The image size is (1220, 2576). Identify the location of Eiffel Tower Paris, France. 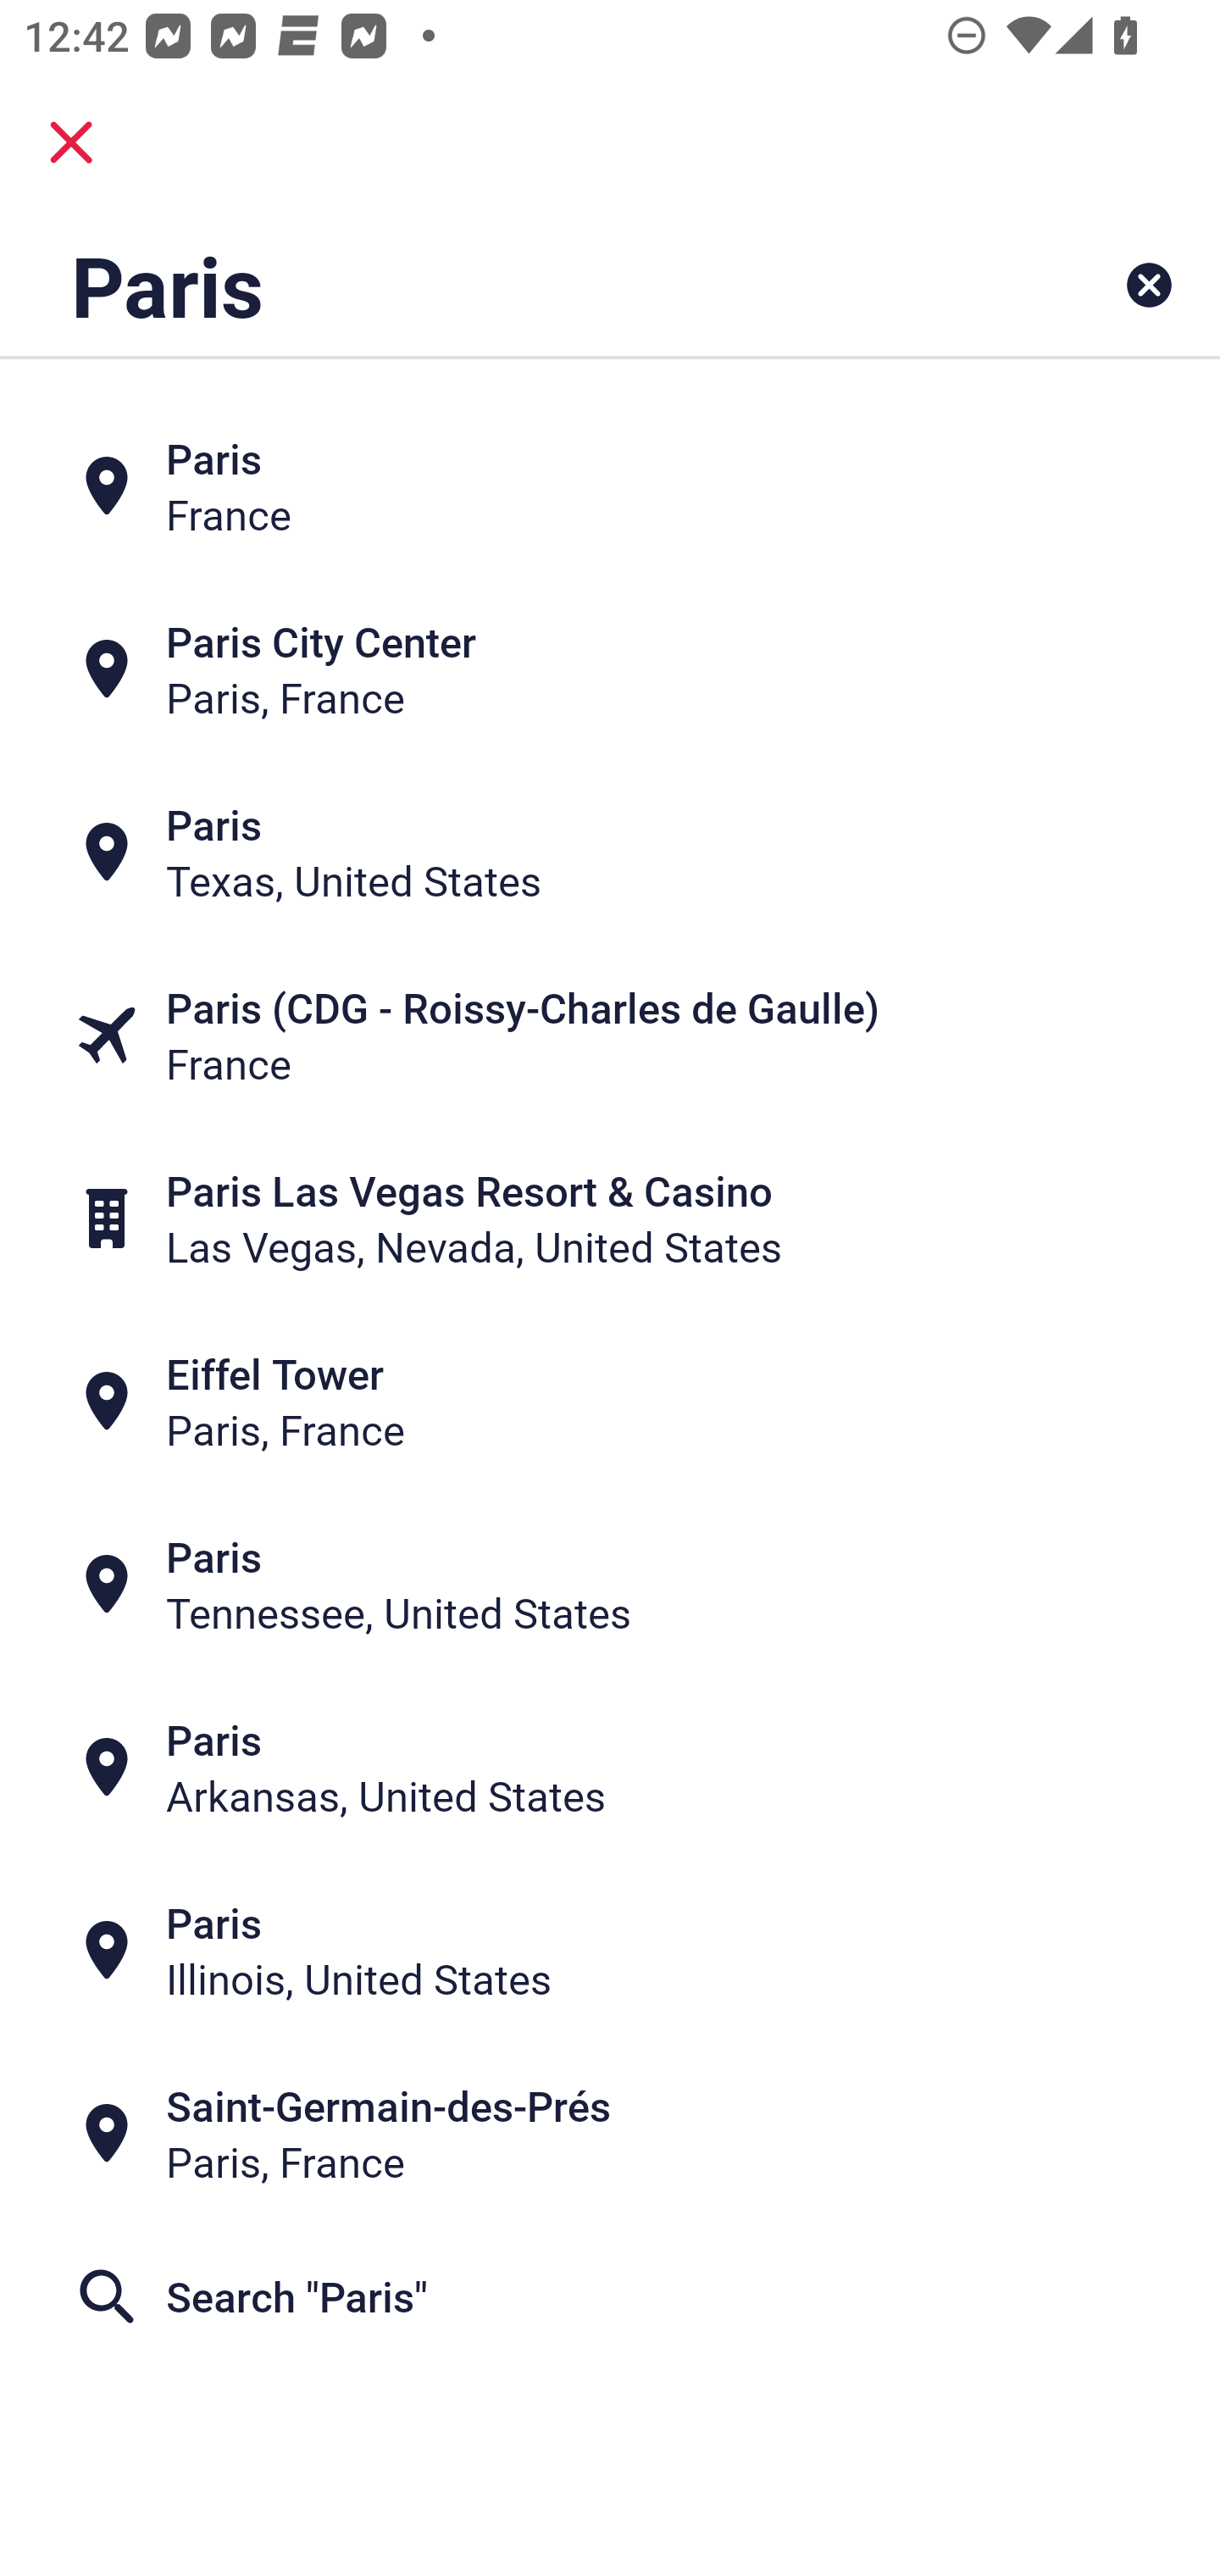
(610, 1402).